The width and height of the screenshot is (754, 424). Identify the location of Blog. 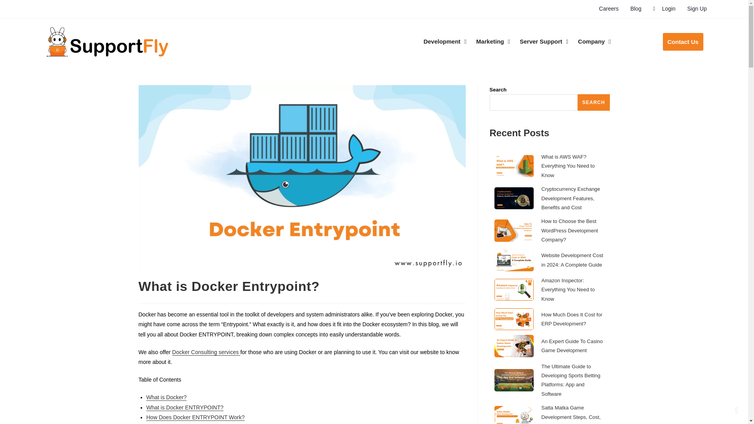
(636, 9).